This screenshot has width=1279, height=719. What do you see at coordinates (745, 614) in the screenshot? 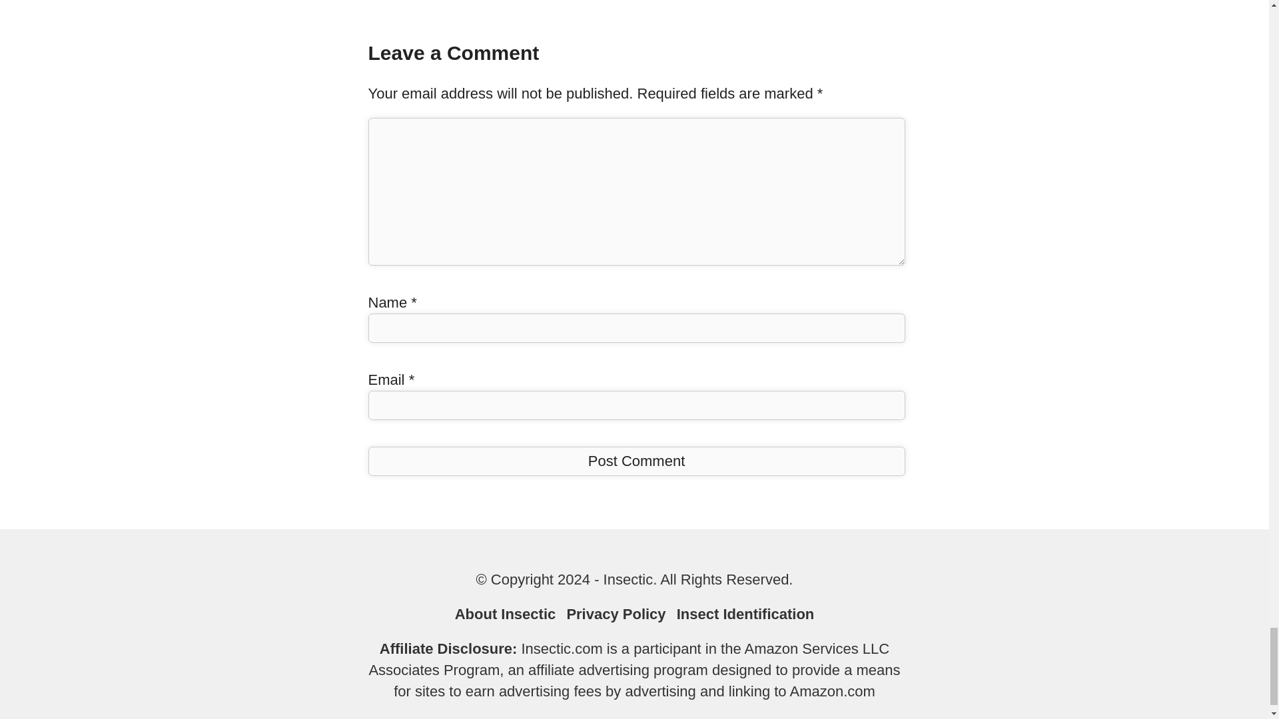
I see `Insect Identification` at bounding box center [745, 614].